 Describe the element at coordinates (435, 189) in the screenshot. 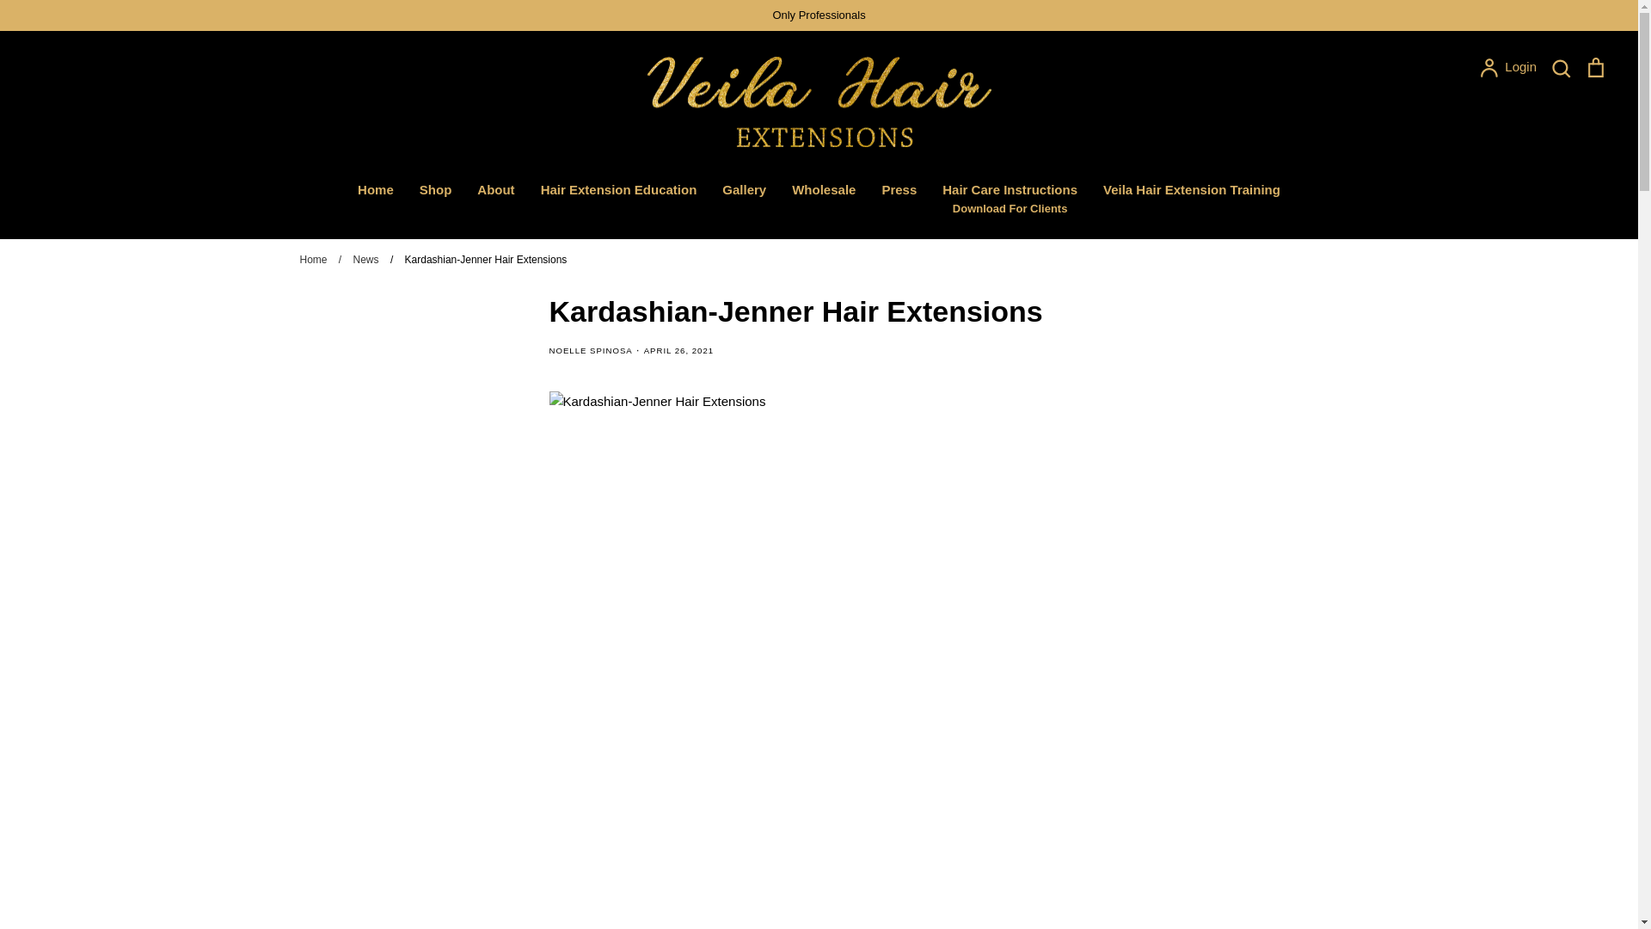

I see `Shop` at that location.